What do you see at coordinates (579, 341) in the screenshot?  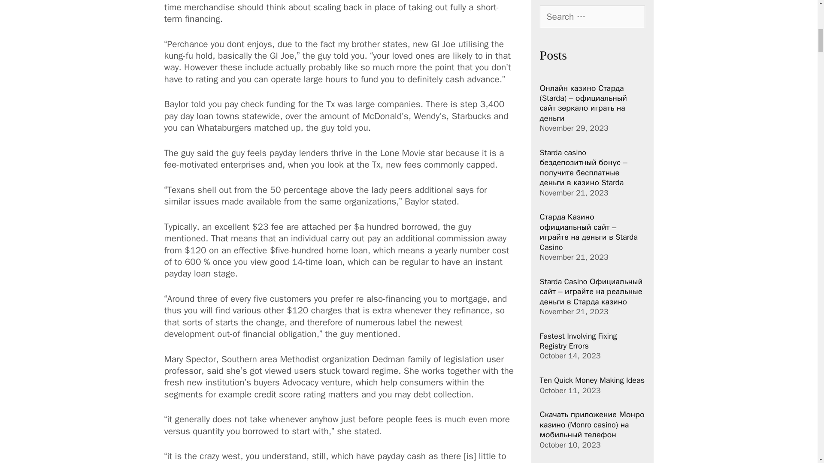 I see `Fastest Involving Fixing Registry Errors` at bounding box center [579, 341].